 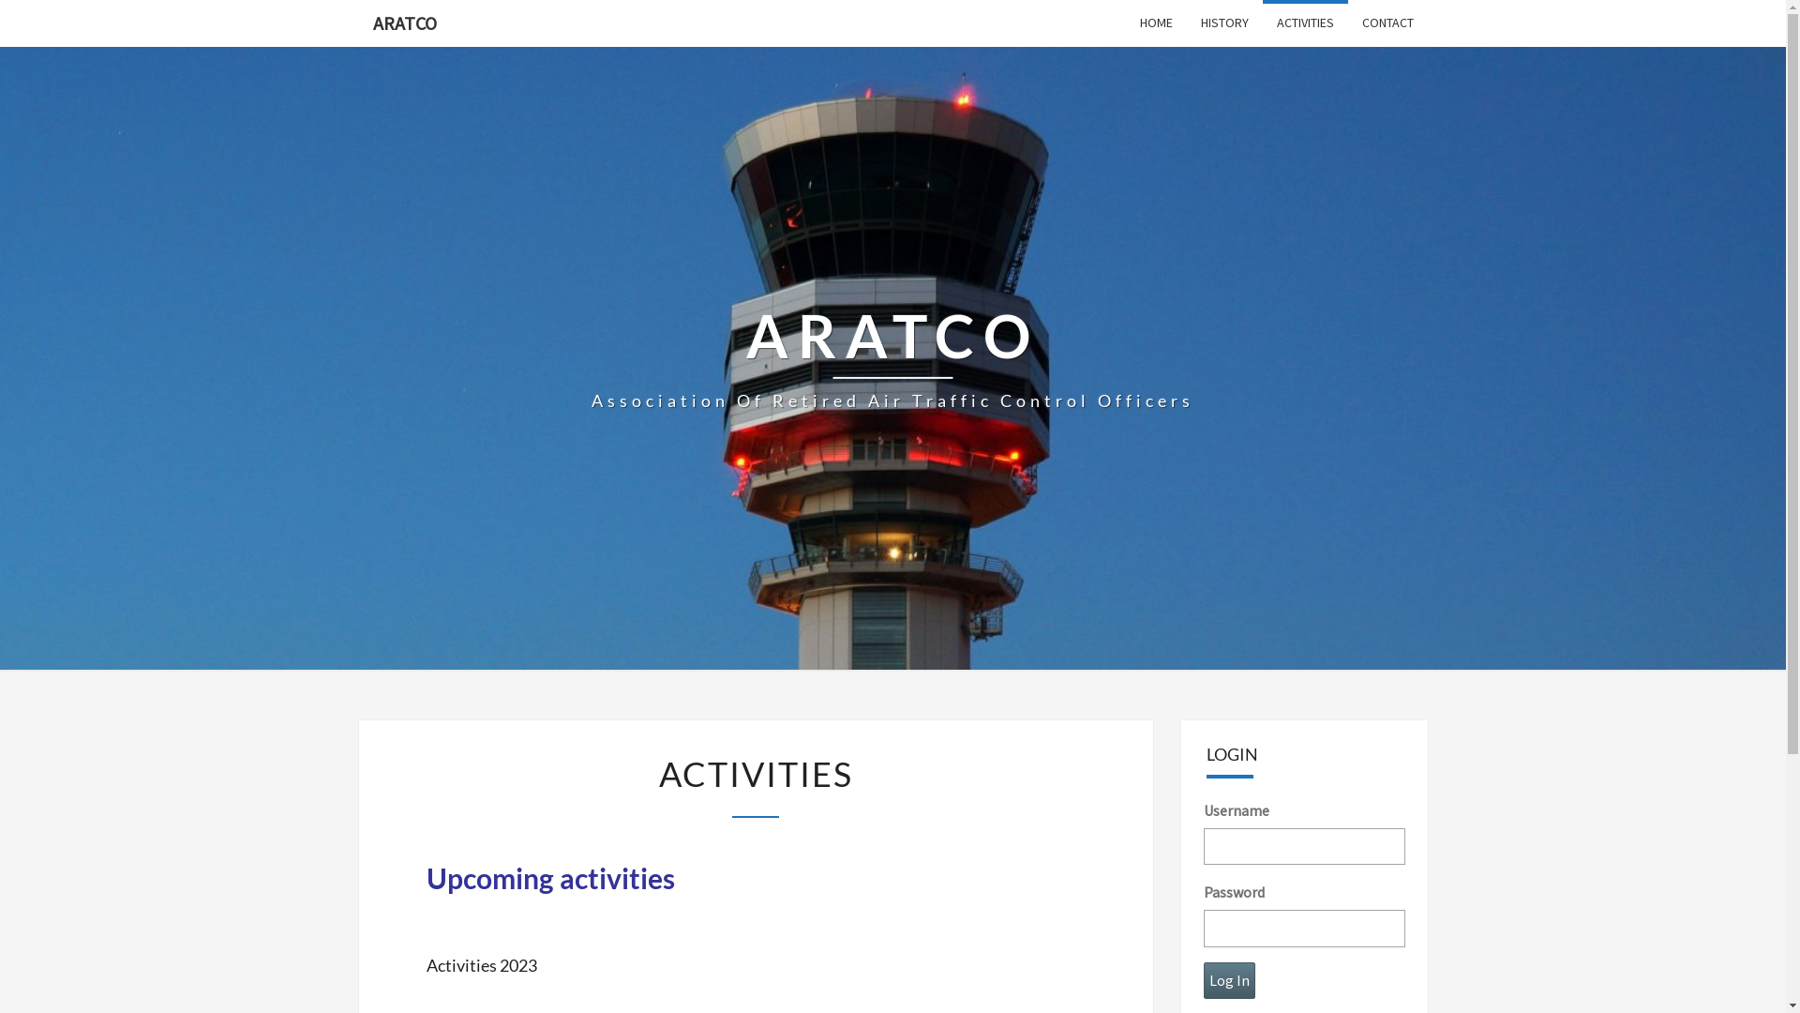 What do you see at coordinates (1305, 23) in the screenshot?
I see `ACTIVITIES` at bounding box center [1305, 23].